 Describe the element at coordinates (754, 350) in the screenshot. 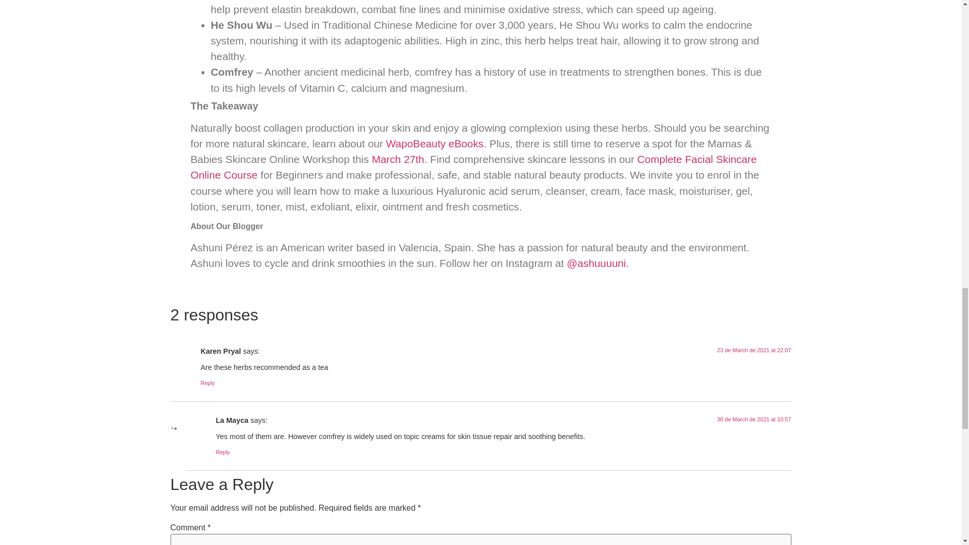

I see `23 de March de 2021 at 22:07` at that location.